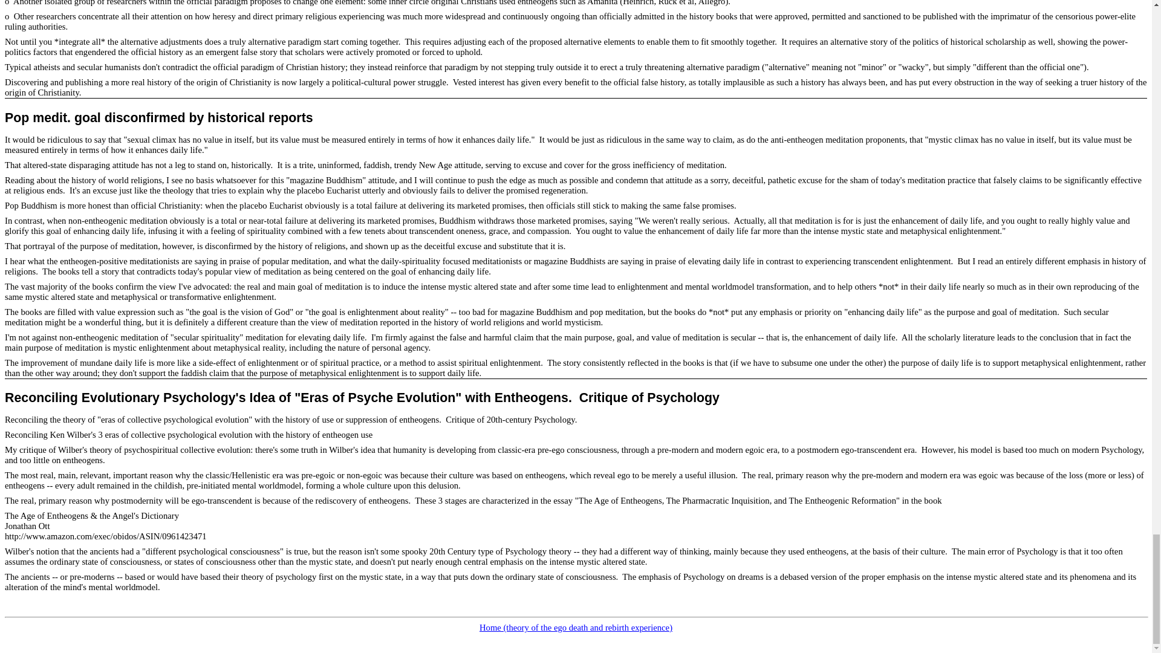  I want to click on Pop medit. goal disconfirmed by historical reports, so click(158, 117).